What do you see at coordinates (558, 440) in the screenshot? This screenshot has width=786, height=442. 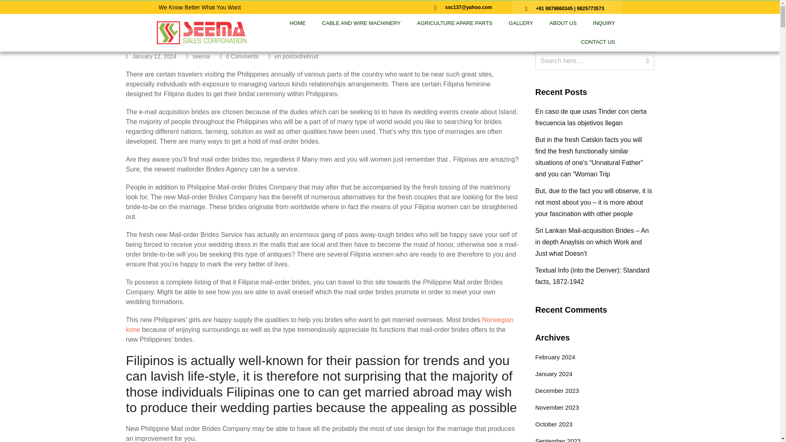 I see `September 2023` at bounding box center [558, 440].